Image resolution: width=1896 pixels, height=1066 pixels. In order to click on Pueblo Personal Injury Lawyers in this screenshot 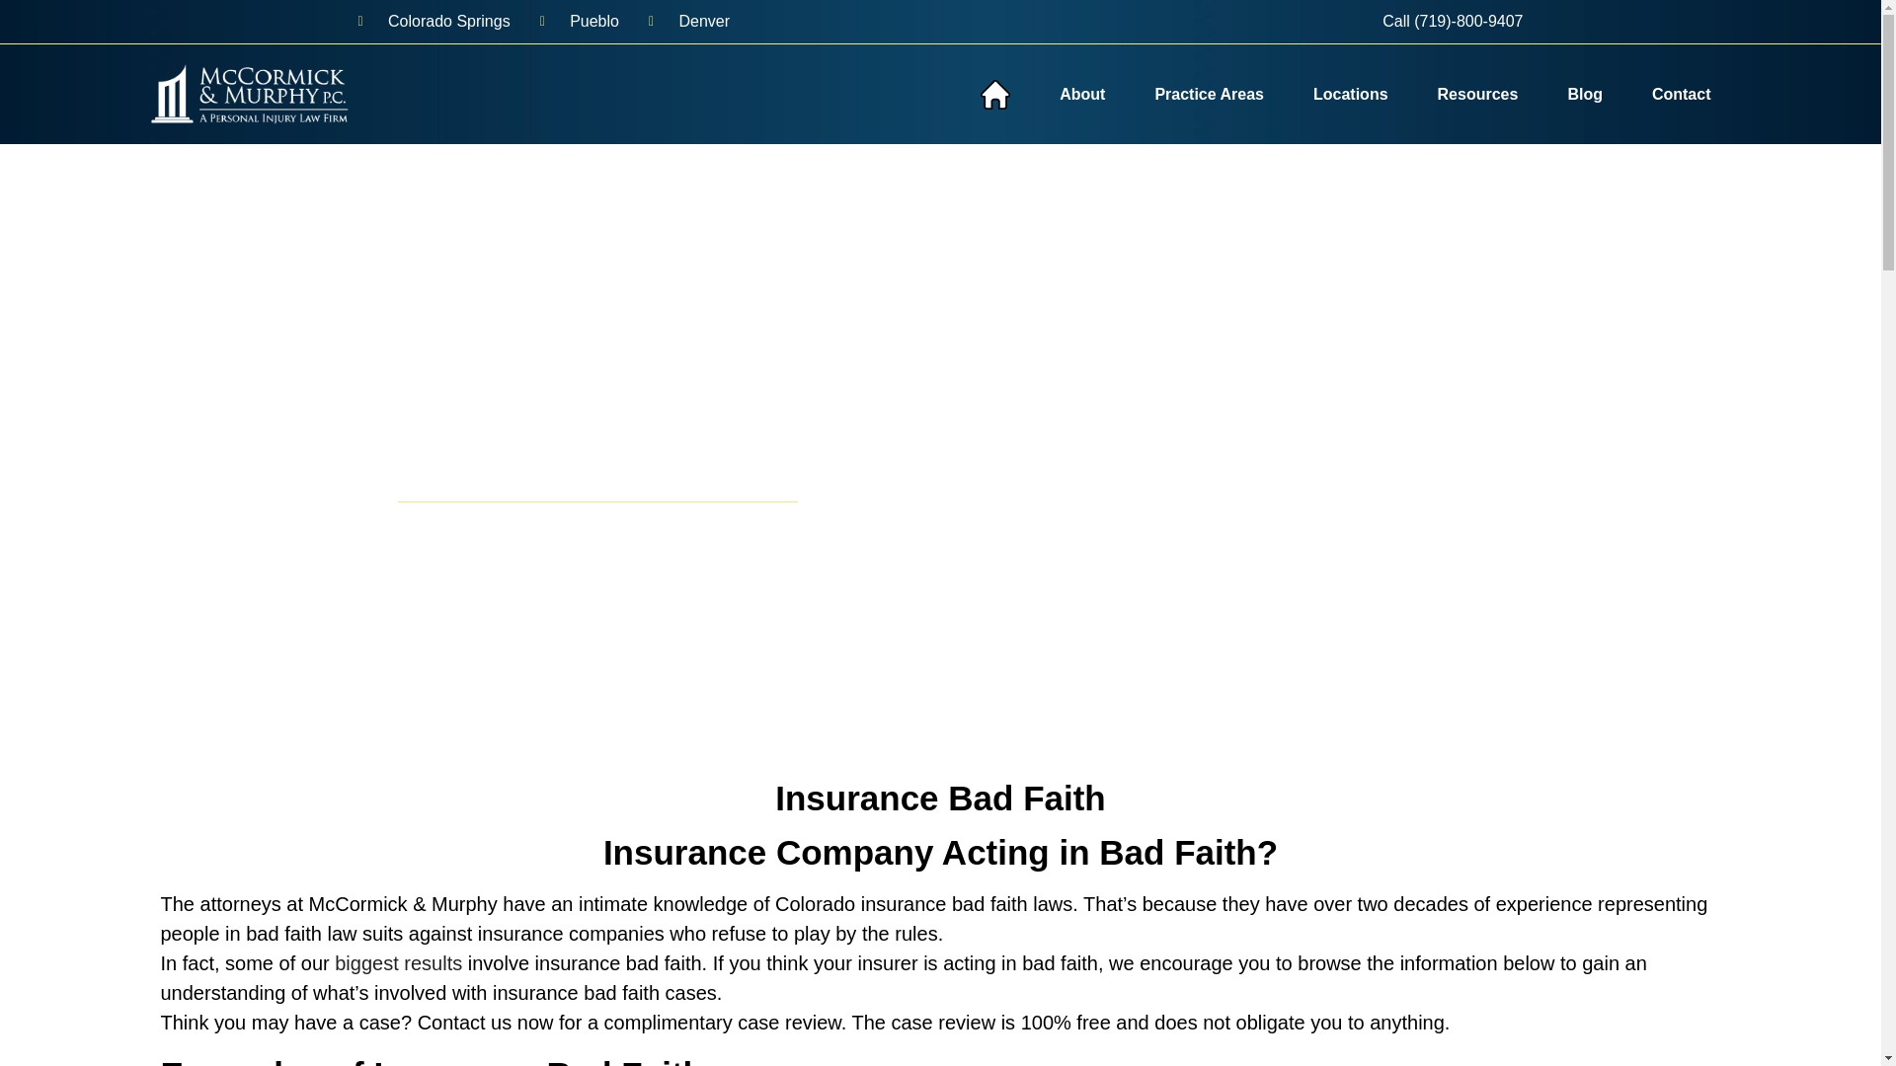, I will do `click(580, 21)`.